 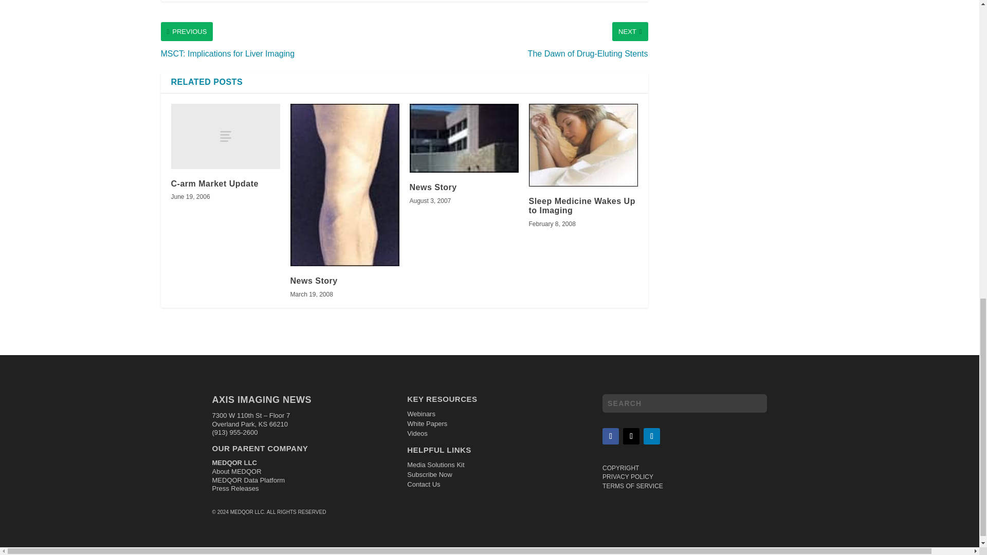 I want to click on Follow on Facebook, so click(x=610, y=436).